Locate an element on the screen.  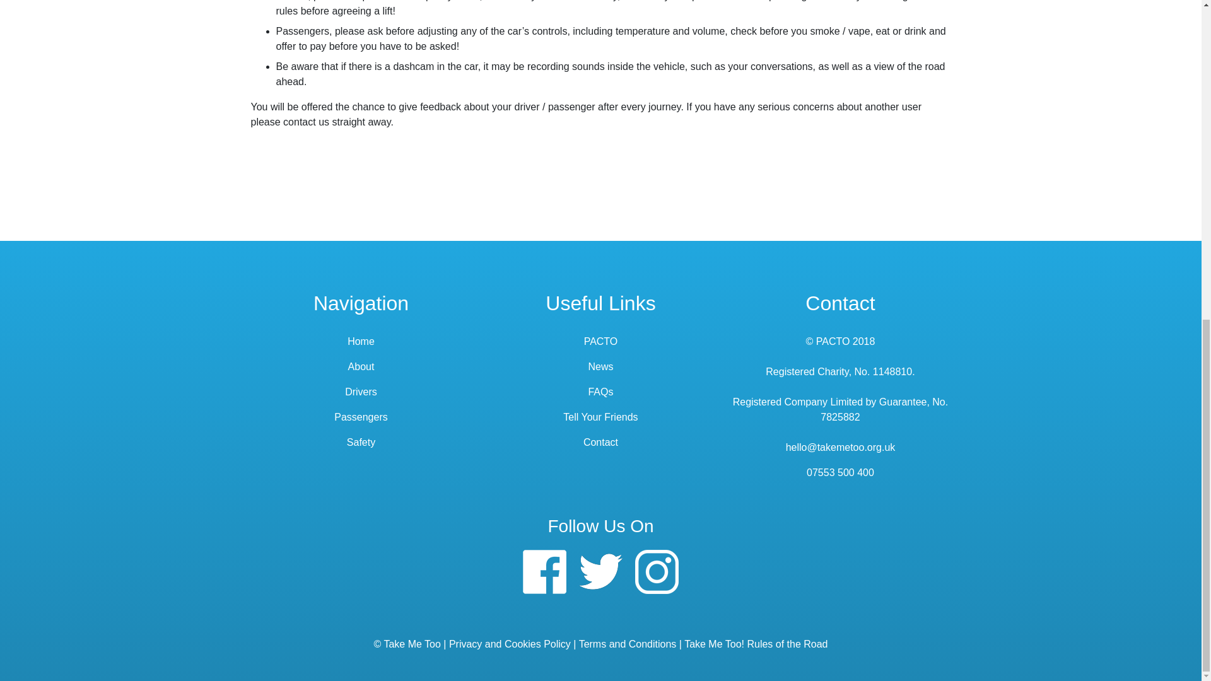
Drivers is located at coordinates (361, 392).